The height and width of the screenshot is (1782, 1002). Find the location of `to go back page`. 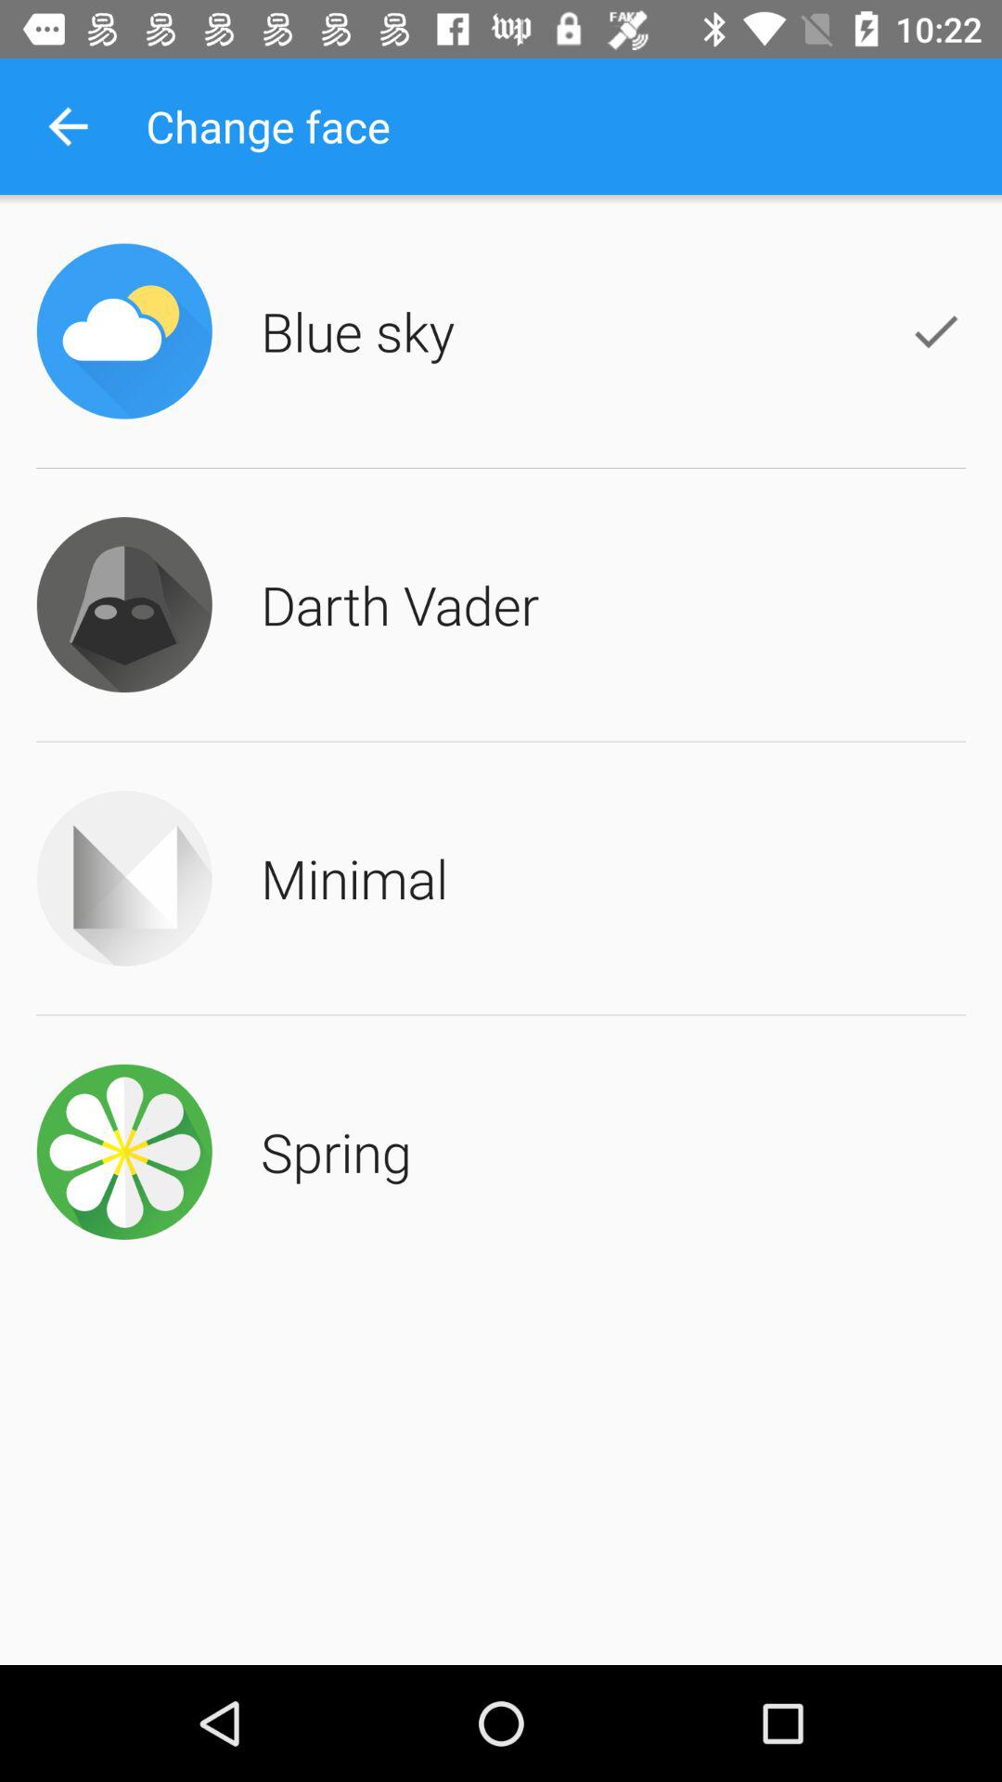

to go back page is located at coordinates (69, 126).